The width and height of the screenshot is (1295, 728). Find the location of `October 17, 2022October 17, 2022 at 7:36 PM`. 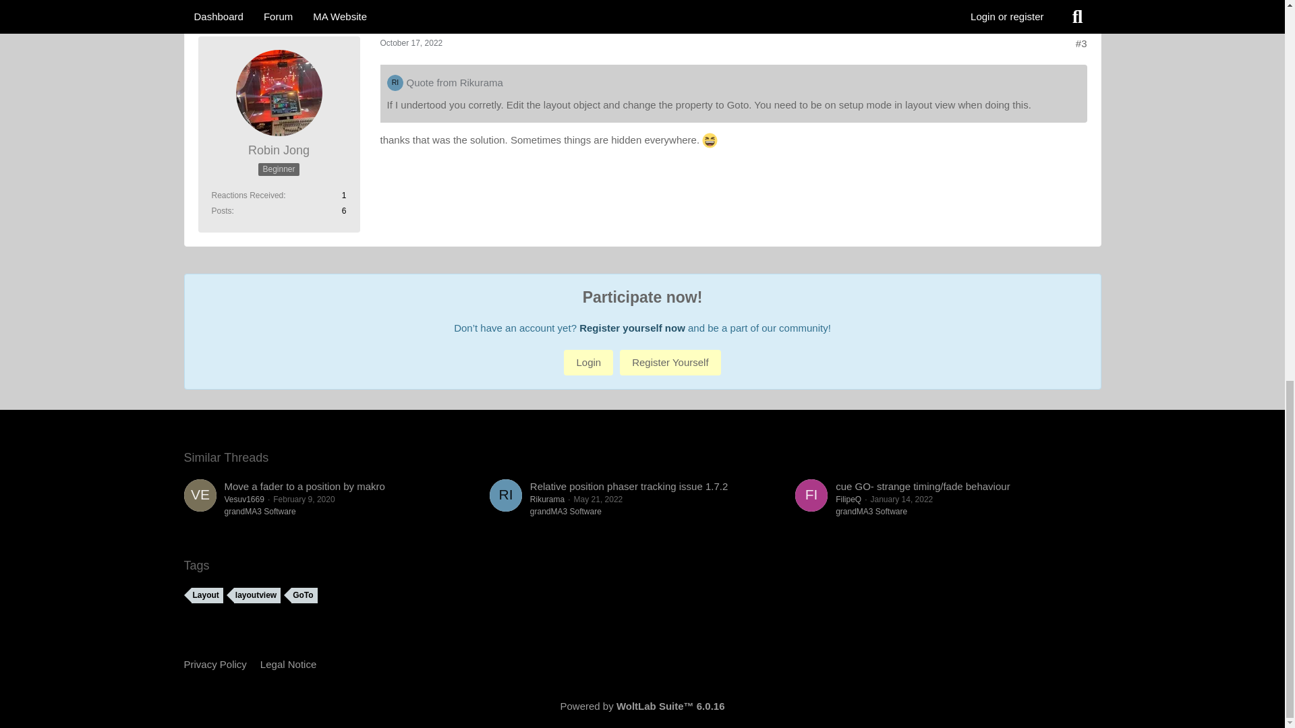

October 17, 2022October 17, 2022 at 7:36 PM is located at coordinates (411, 43).